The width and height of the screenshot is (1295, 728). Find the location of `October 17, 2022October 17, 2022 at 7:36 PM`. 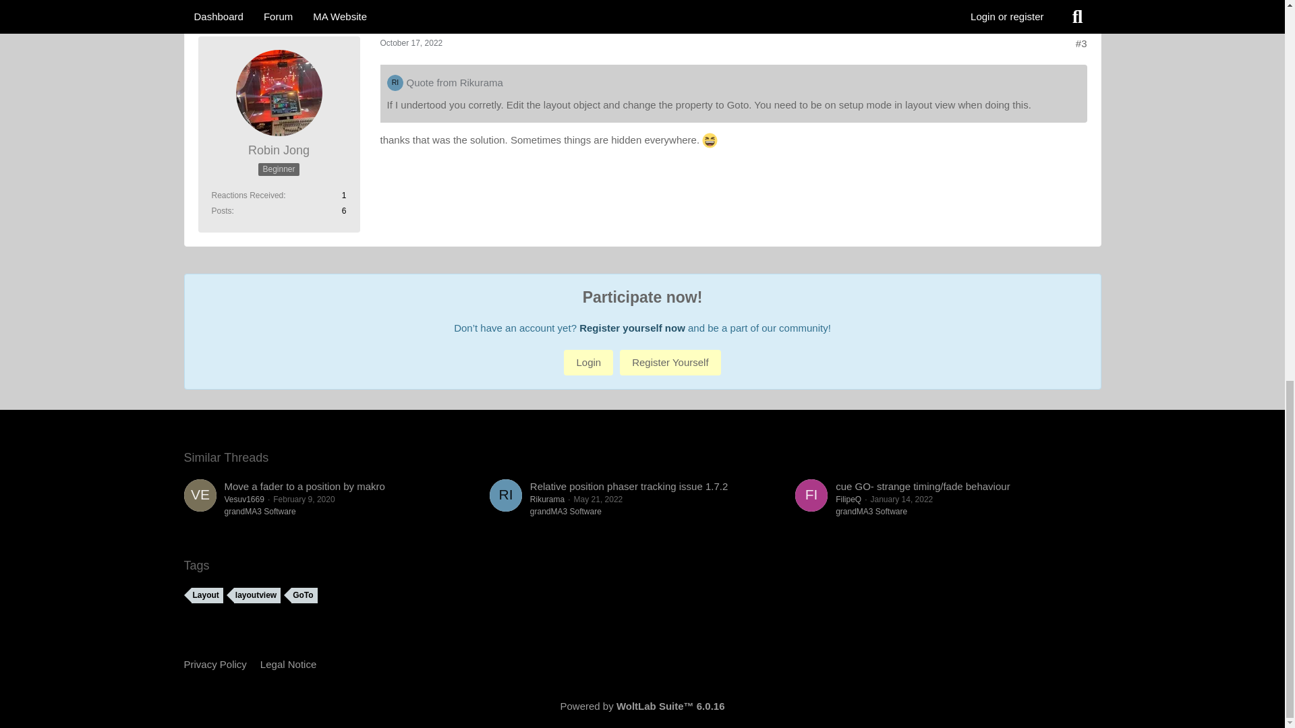

October 17, 2022October 17, 2022 at 7:36 PM is located at coordinates (411, 43).